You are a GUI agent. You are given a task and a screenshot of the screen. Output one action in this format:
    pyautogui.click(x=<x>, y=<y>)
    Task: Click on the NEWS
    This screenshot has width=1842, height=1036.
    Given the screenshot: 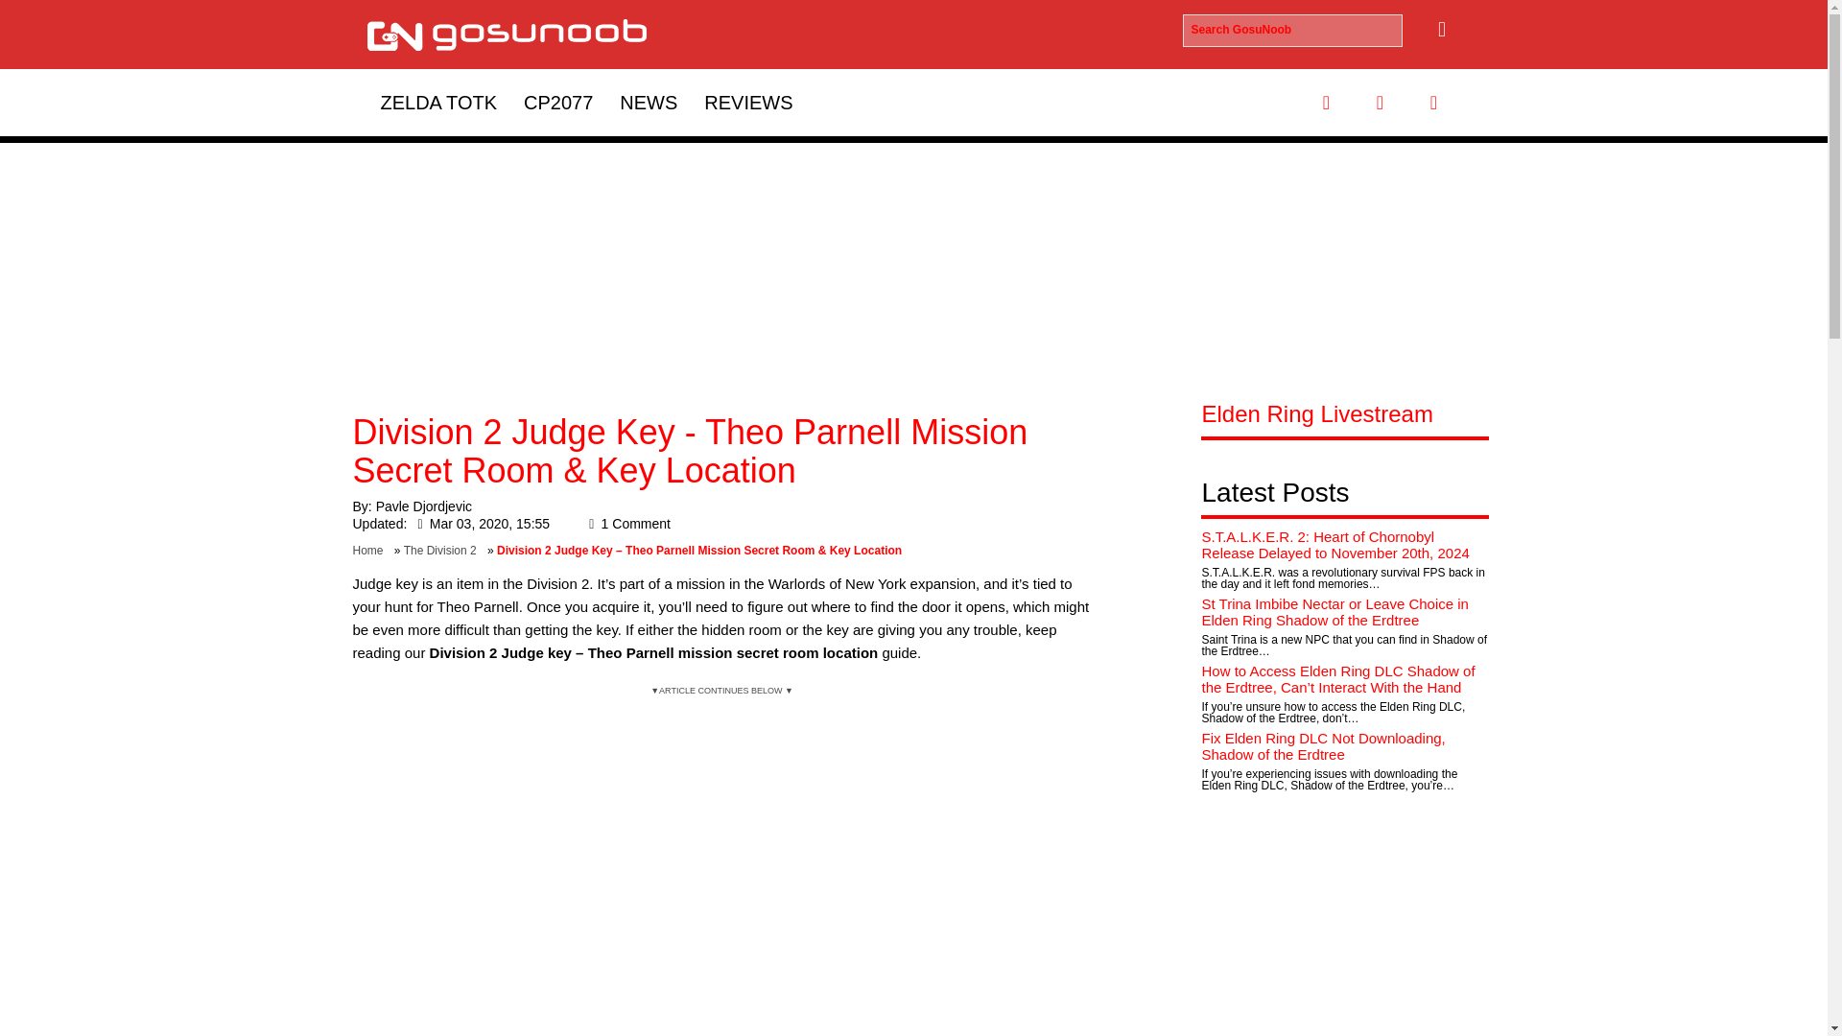 What is the action you would take?
    pyautogui.click(x=649, y=102)
    